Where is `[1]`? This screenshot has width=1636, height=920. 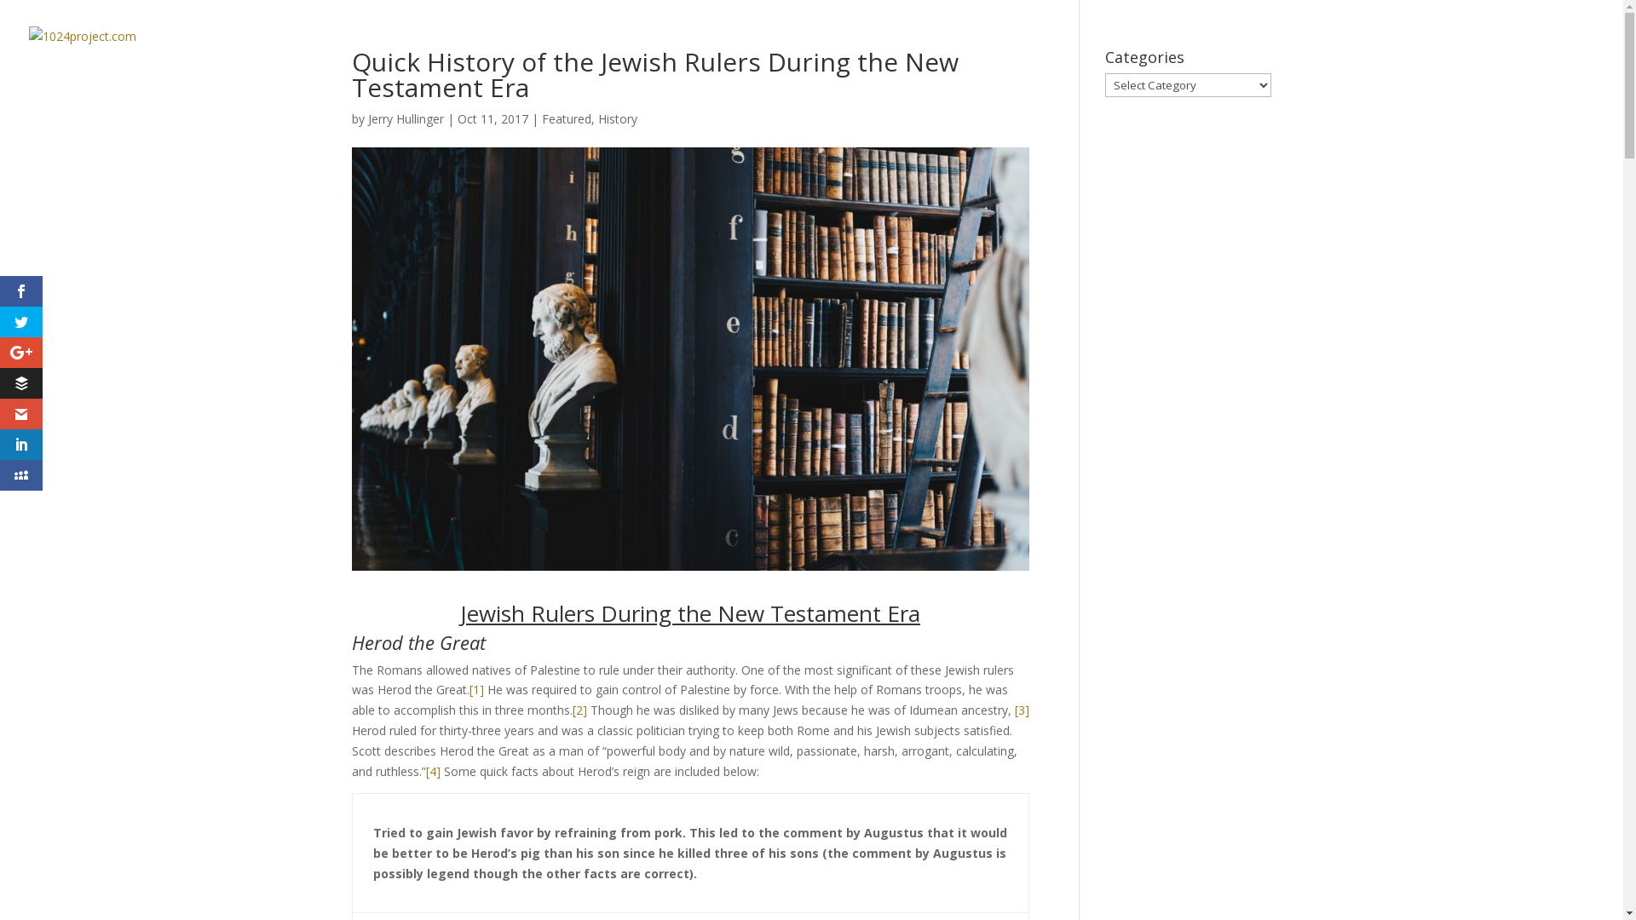
[1] is located at coordinates (475, 690).